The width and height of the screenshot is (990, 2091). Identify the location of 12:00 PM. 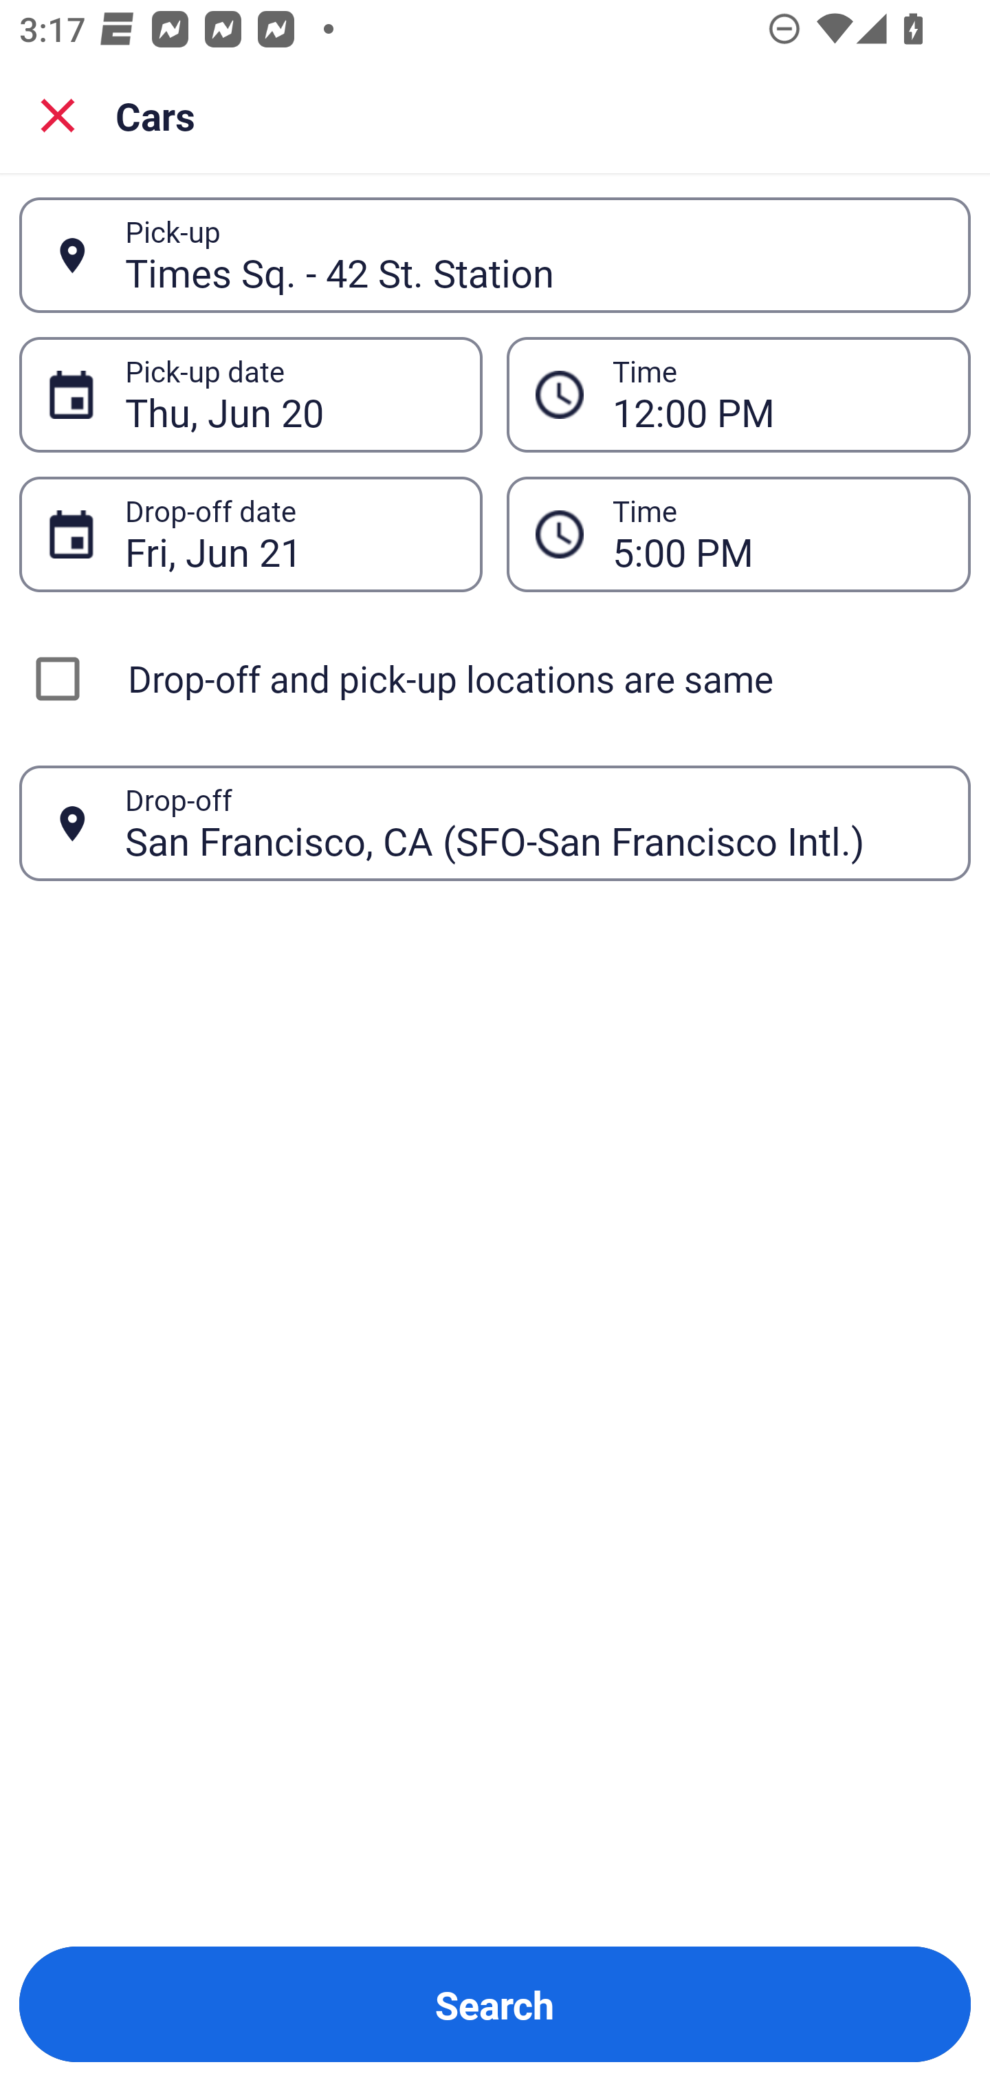
(738, 393).